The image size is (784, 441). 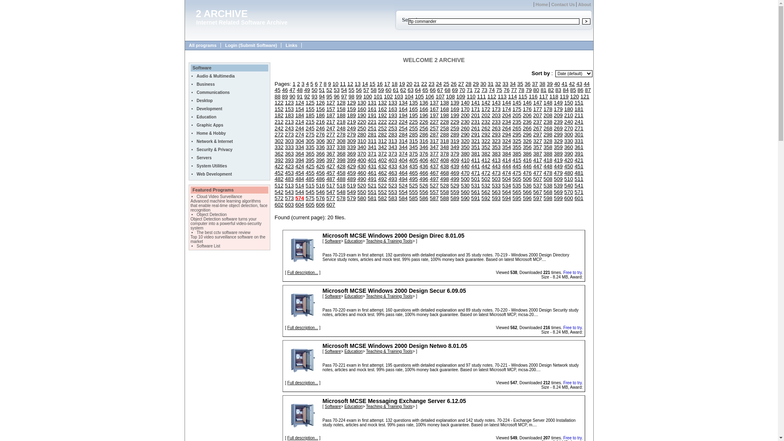 What do you see at coordinates (507, 173) in the screenshot?
I see `474` at bounding box center [507, 173].